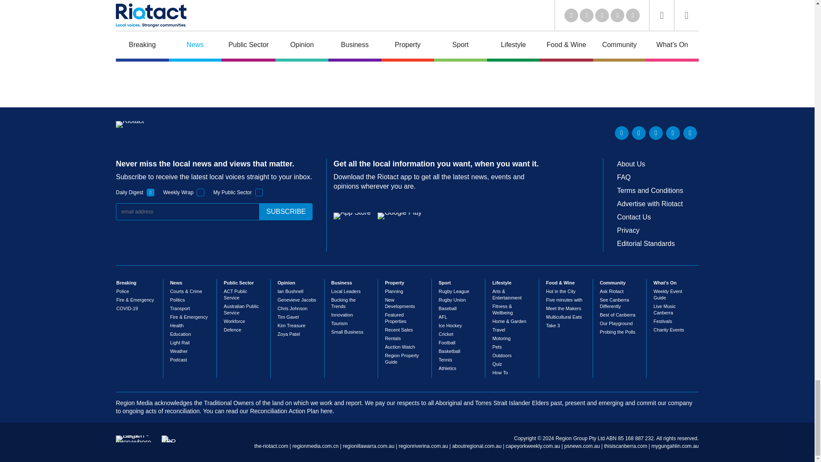 This screenshot has width=821, height=462. Describe the element at coordinates (622, 133) in the screenshot. I see `LinkedIn` at that location.